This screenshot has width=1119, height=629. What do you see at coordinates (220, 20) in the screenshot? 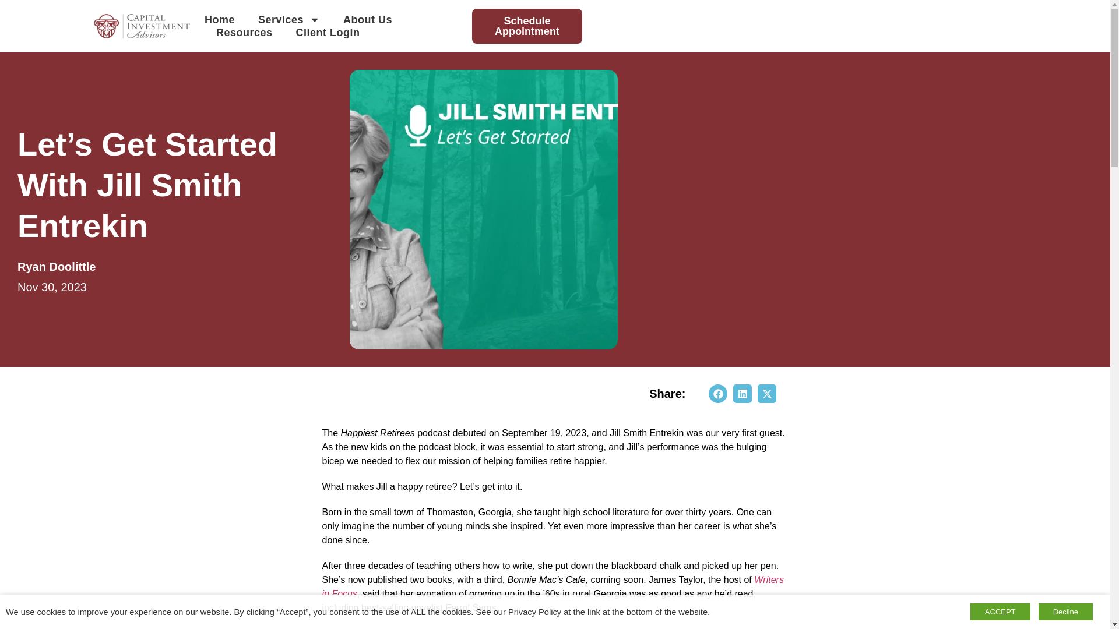
I see `Home` at bounding box center [220, 20].